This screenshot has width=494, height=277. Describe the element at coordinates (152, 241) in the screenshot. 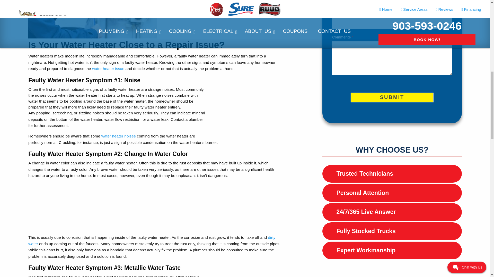

I see `dirty water` at that location.